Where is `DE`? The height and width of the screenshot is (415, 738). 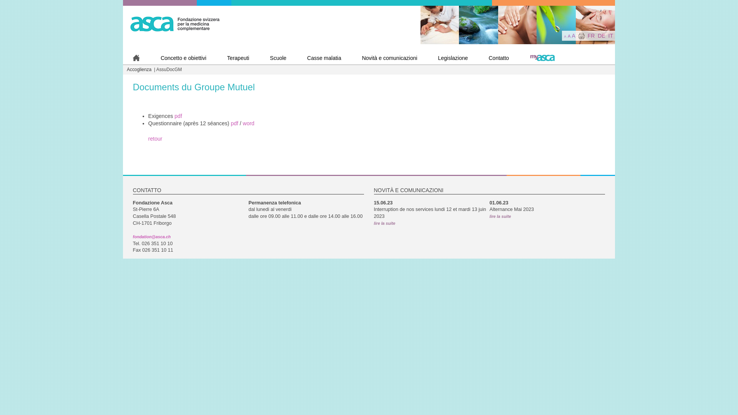 DE is located at coordinates (601, 35).